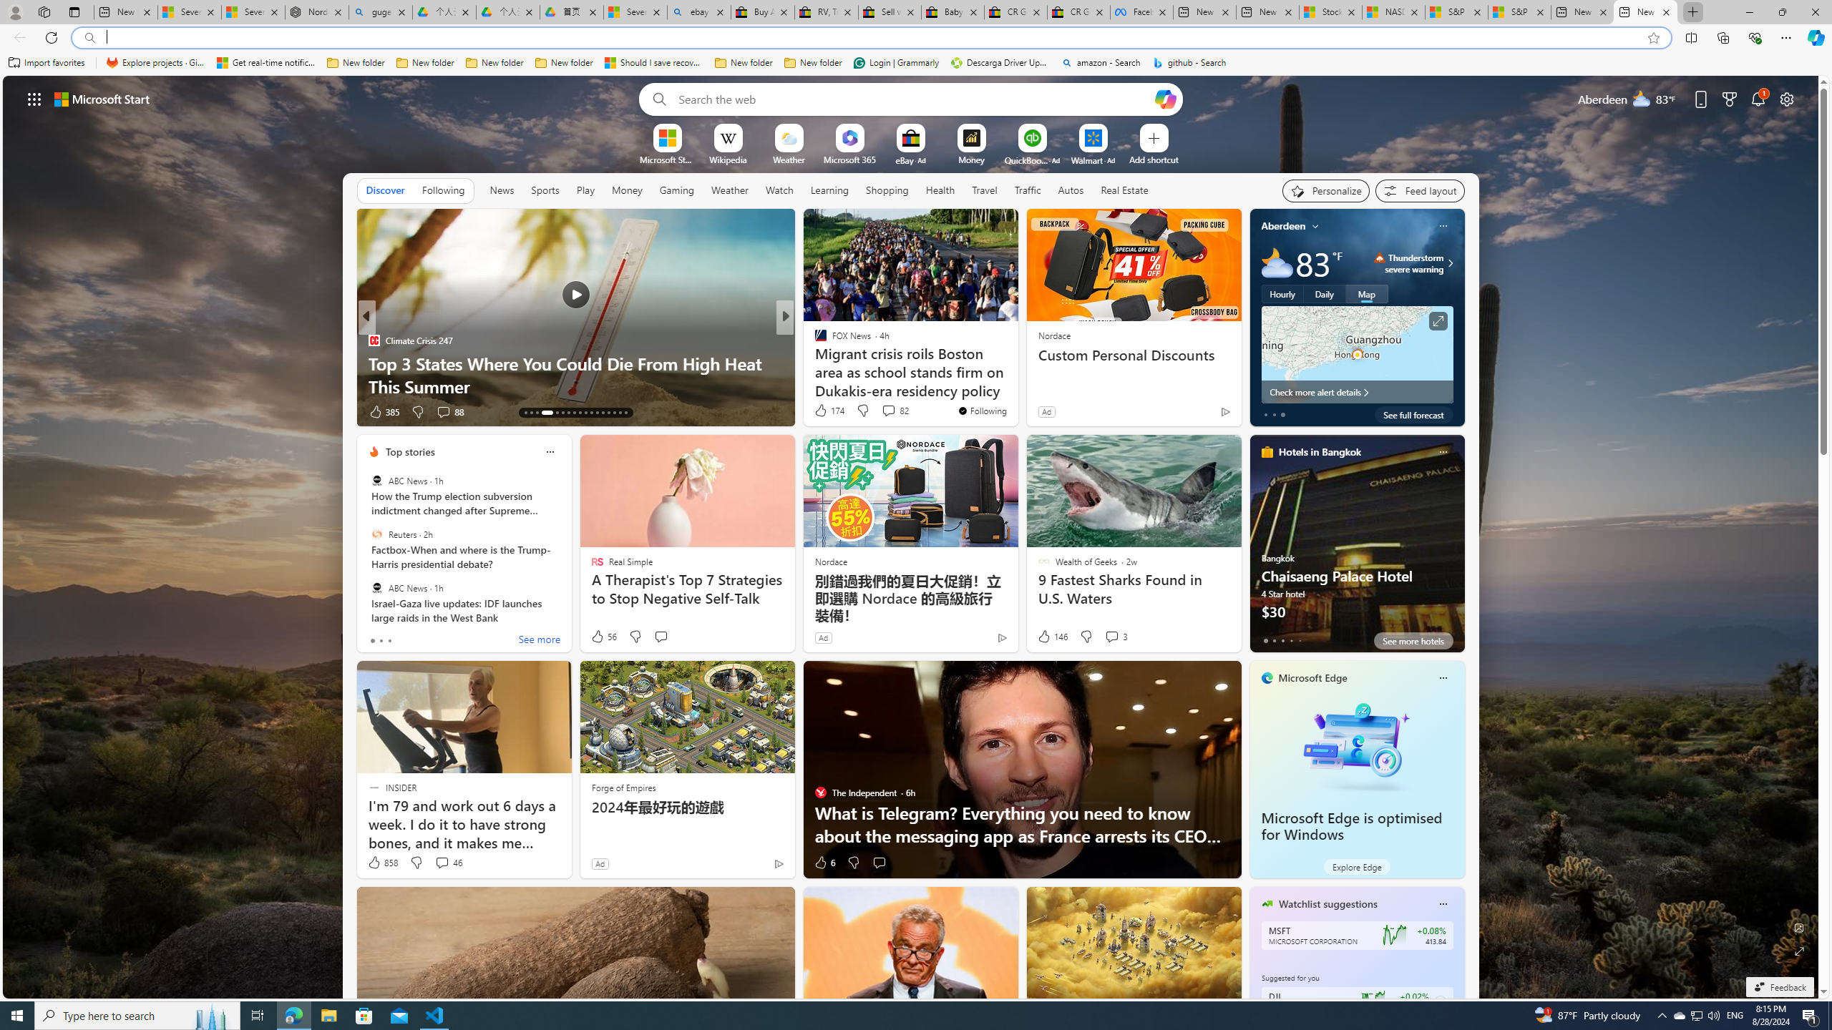  What do you see at coordinates (1320, 452) in the screenshot?
I see `Hotels in Bangkok` at bounding box center [1320, 452].